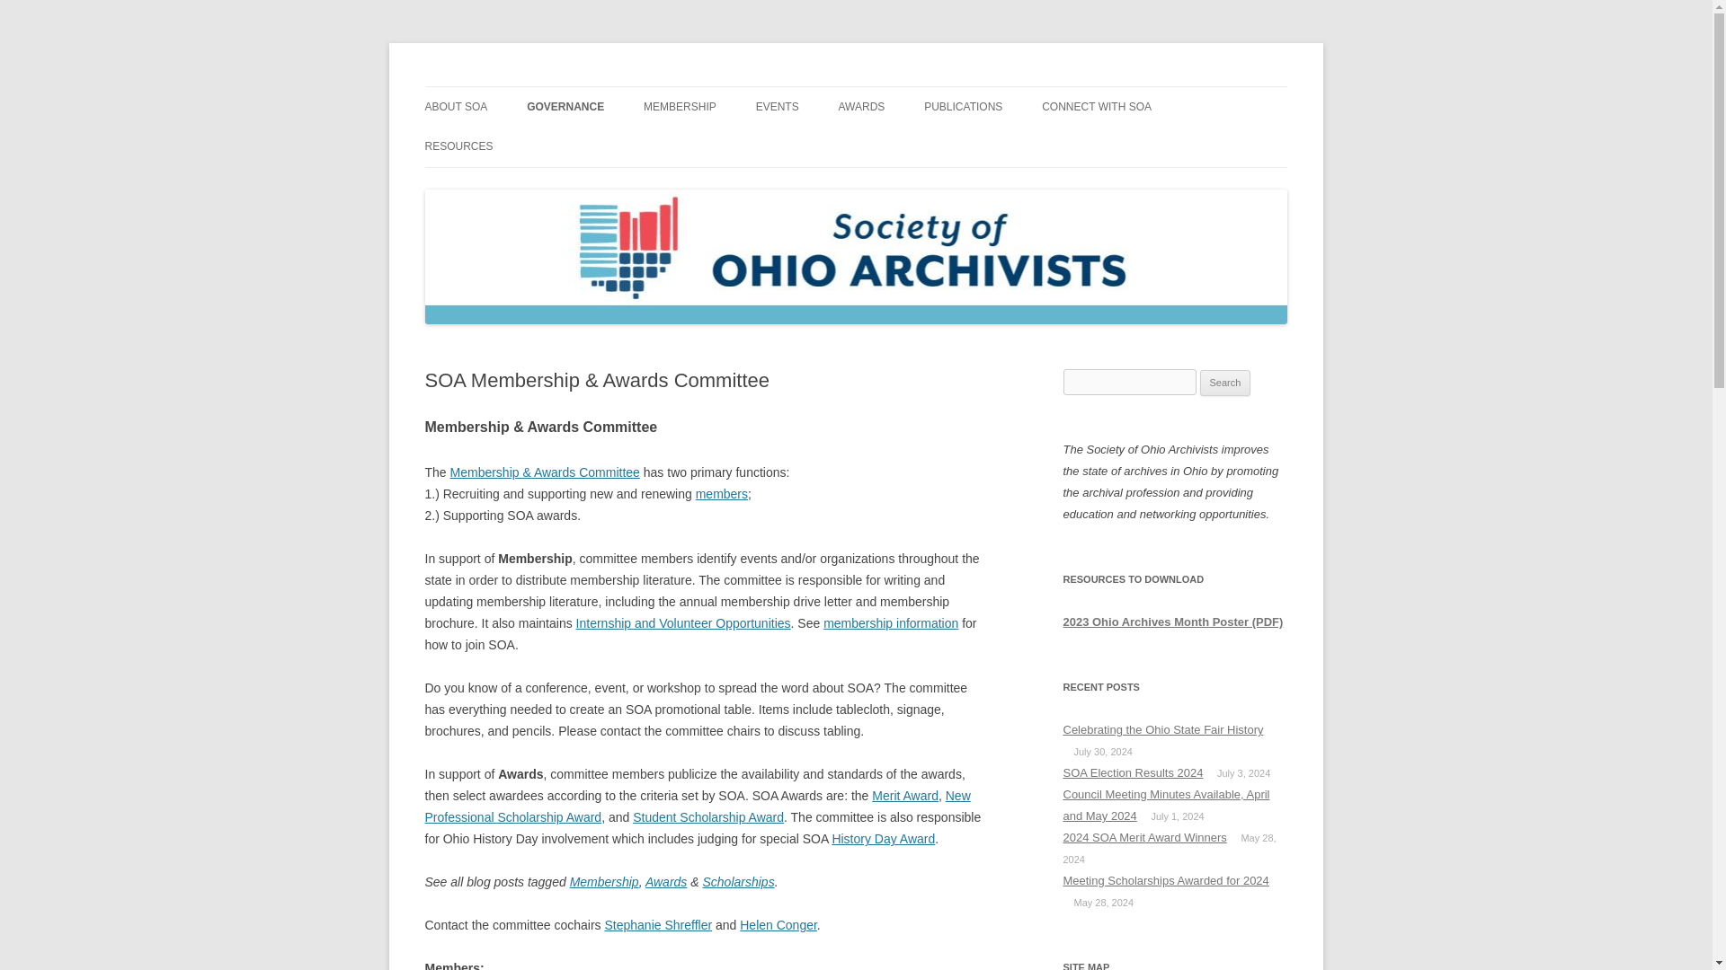 The image size is (1726, 970). I want to click on Society of Ohio Archivists, so click(569, 86).